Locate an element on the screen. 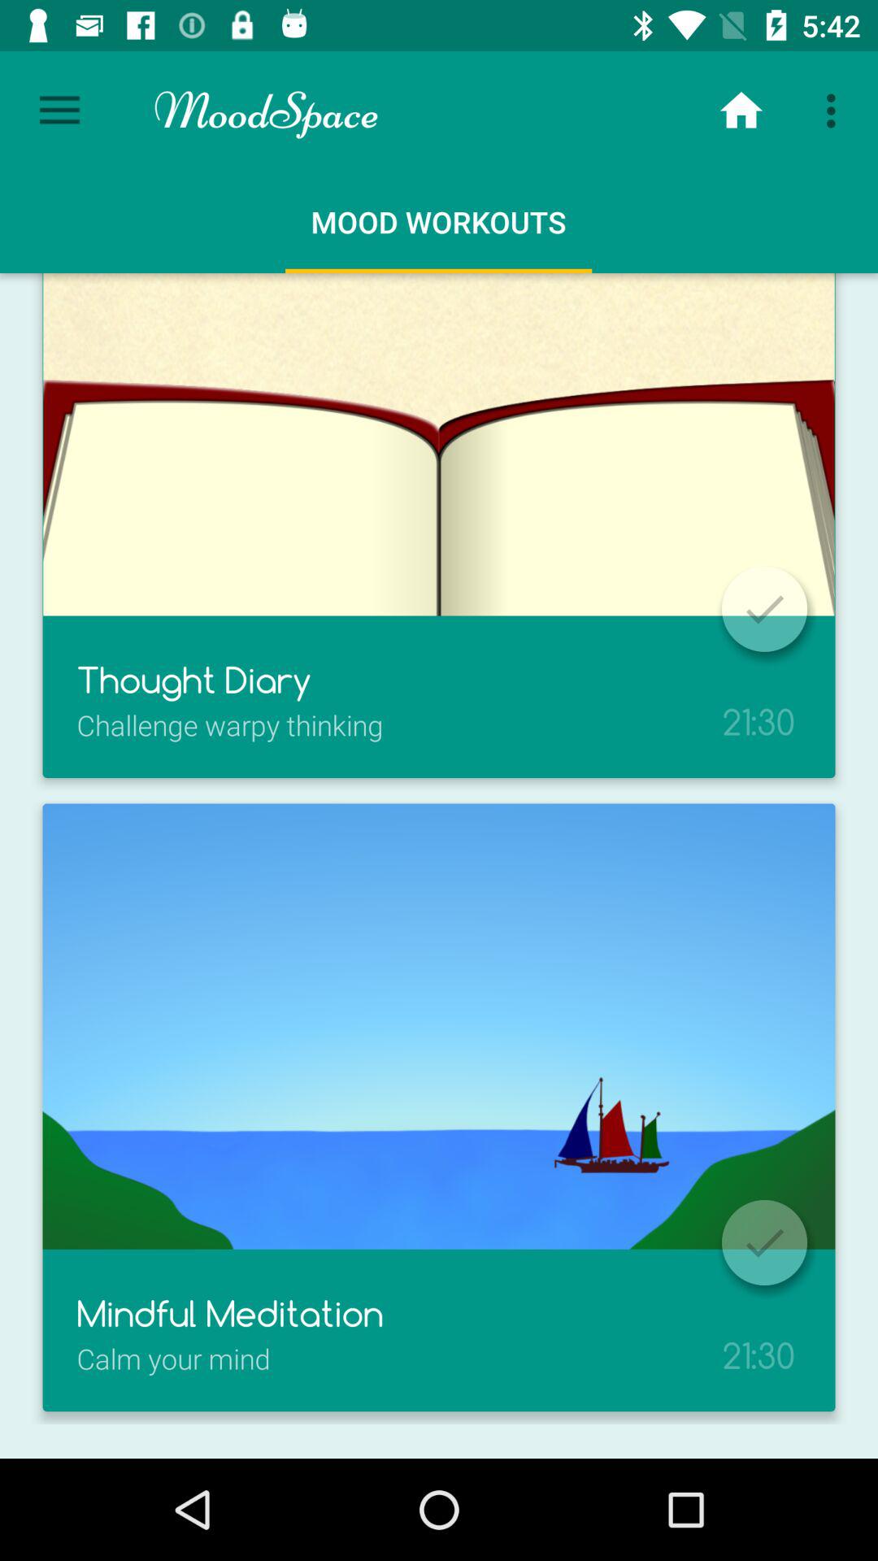  click on the home icon is located at coordinates (741, 111).